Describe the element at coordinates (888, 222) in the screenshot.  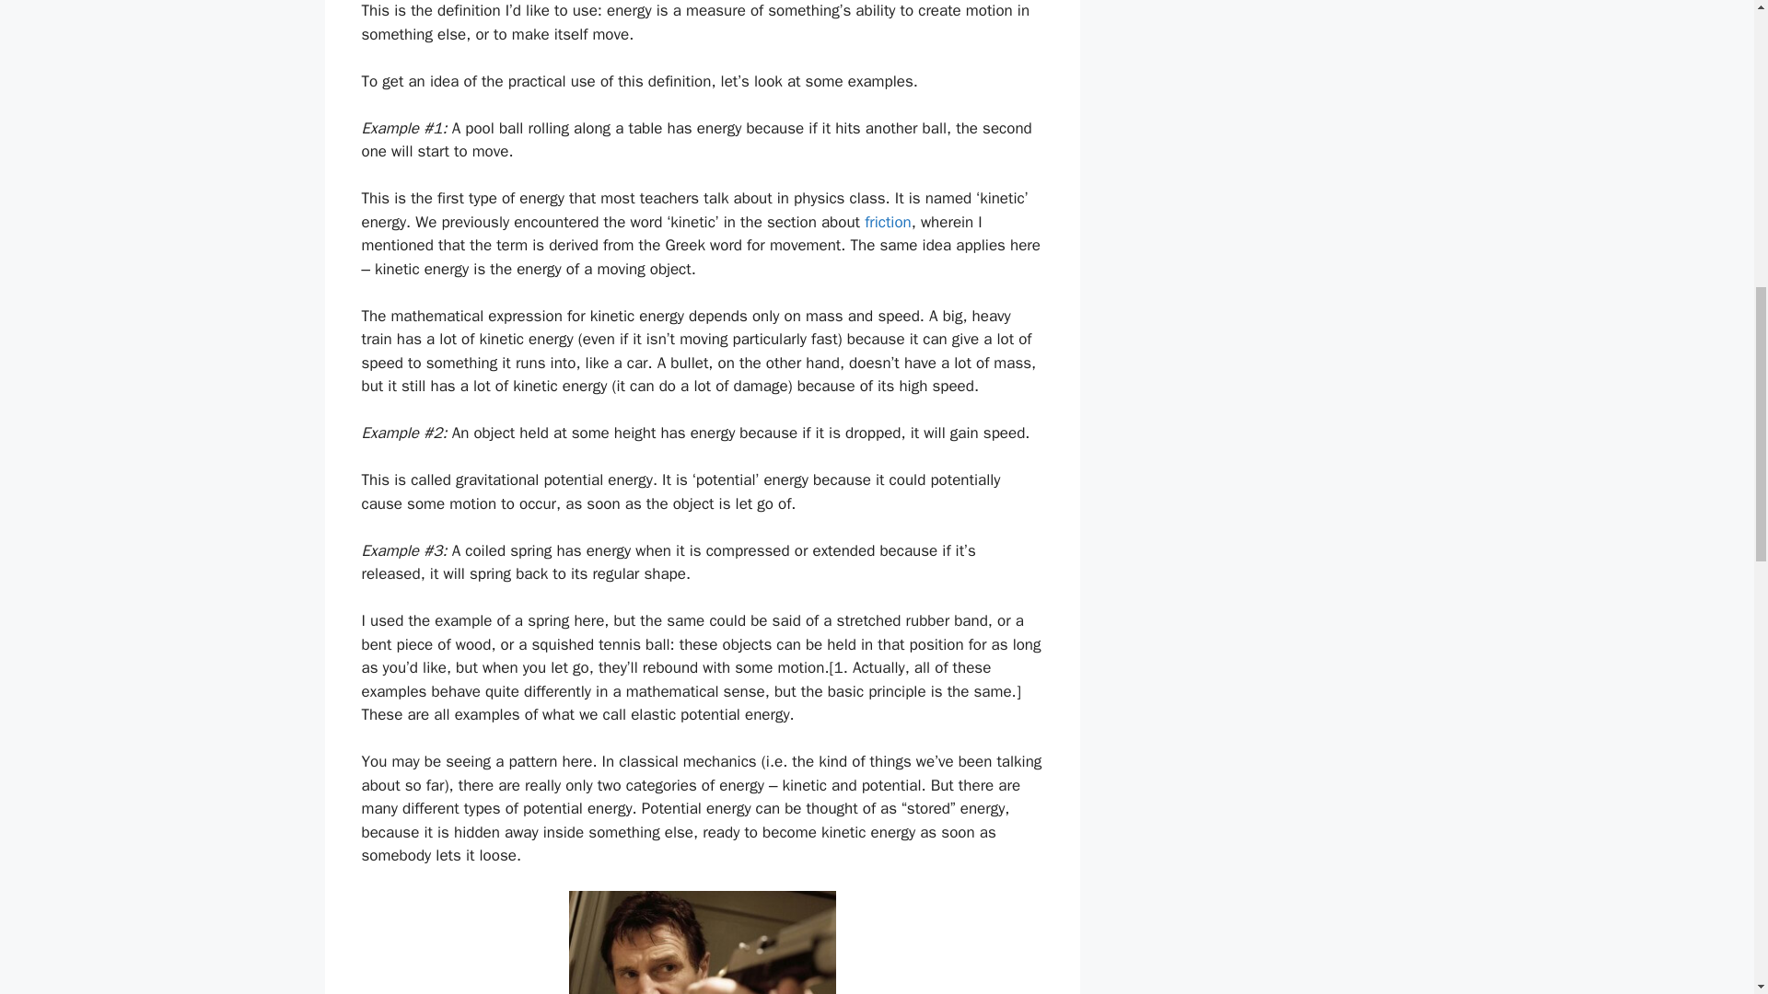
I see `friction` at that location.